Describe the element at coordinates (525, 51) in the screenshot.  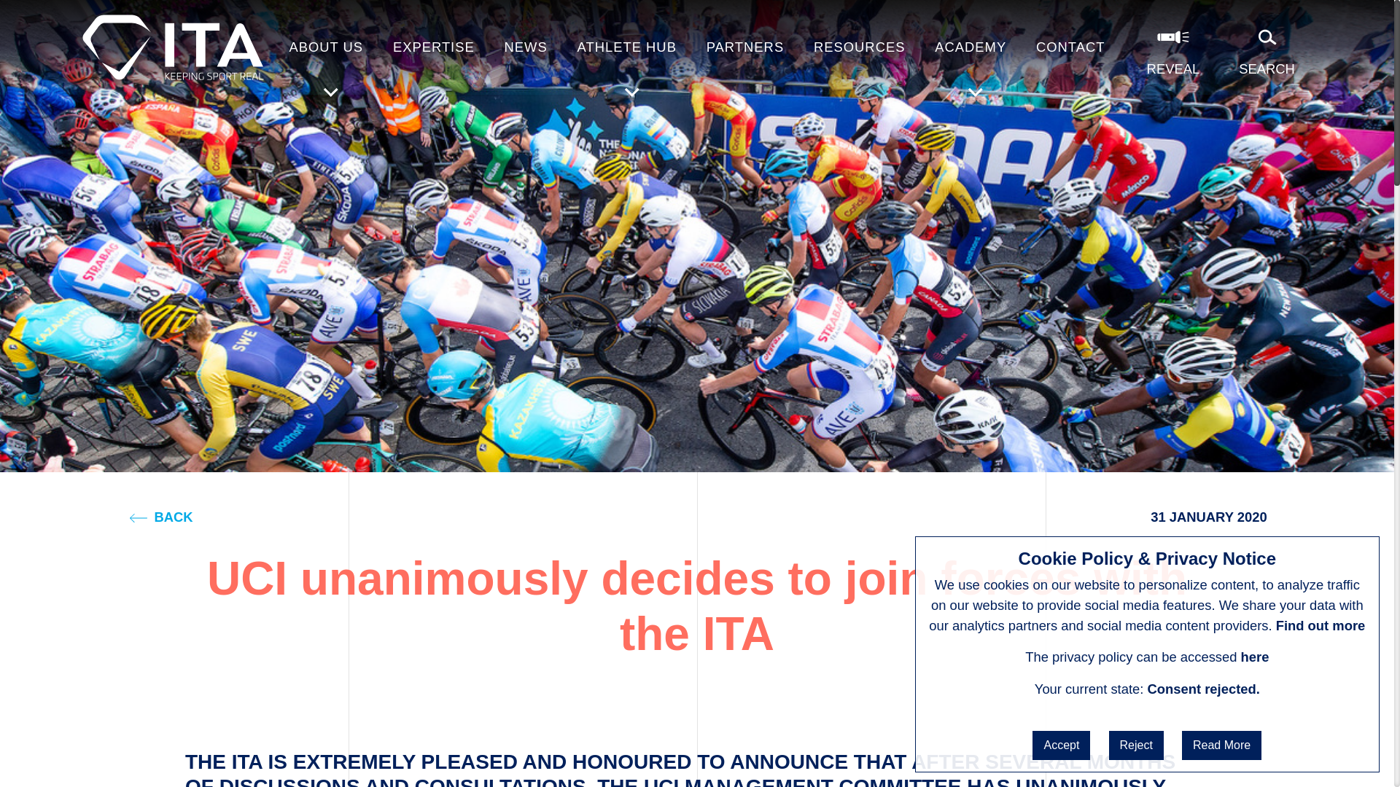
I see `NEWS` at that location.